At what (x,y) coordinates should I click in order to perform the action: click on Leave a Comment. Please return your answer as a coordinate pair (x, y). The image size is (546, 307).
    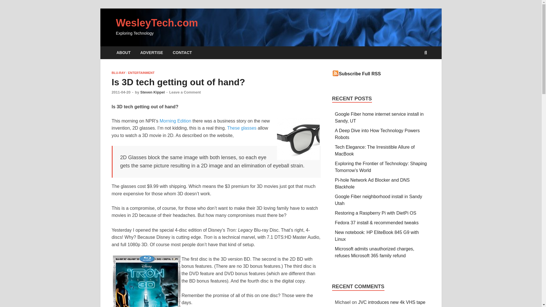
    Looking at the image, I should click on (185, 92).